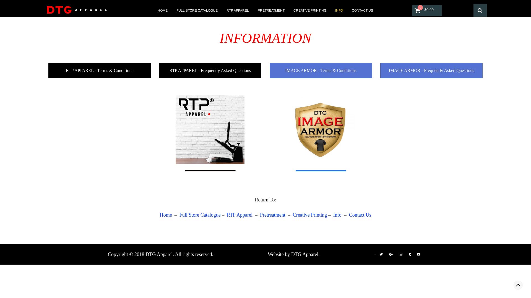  Describe the element at coordinates (310, 10) in the screenshot. I see `CREATIVE PRINTING` at that location.